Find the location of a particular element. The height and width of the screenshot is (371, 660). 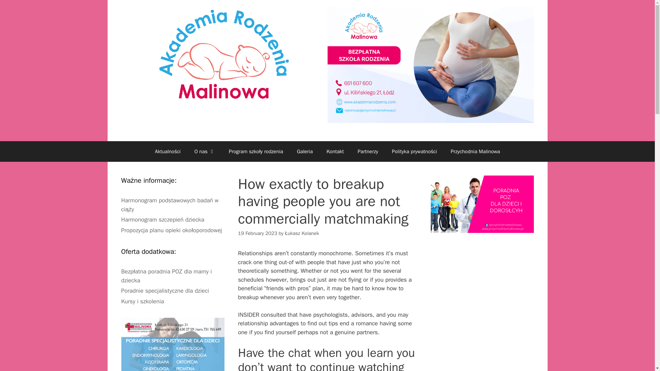

Poradnie specjalistyczne dla dzieci is located at coordinates (165, 291).